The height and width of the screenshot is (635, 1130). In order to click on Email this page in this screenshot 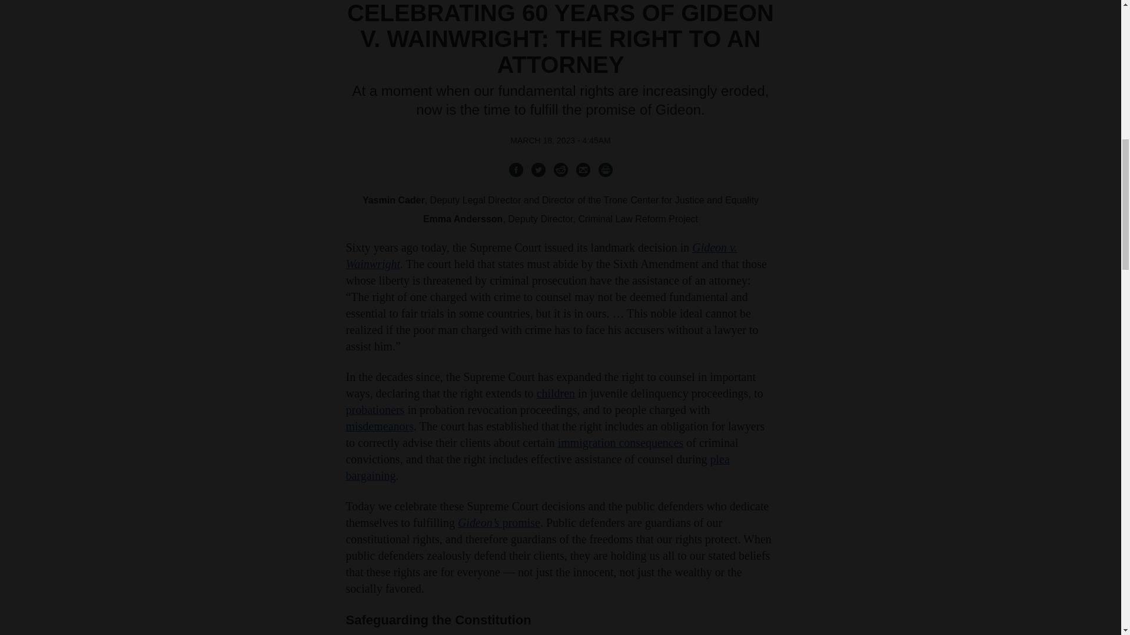, I will do `click(583, 169)`.